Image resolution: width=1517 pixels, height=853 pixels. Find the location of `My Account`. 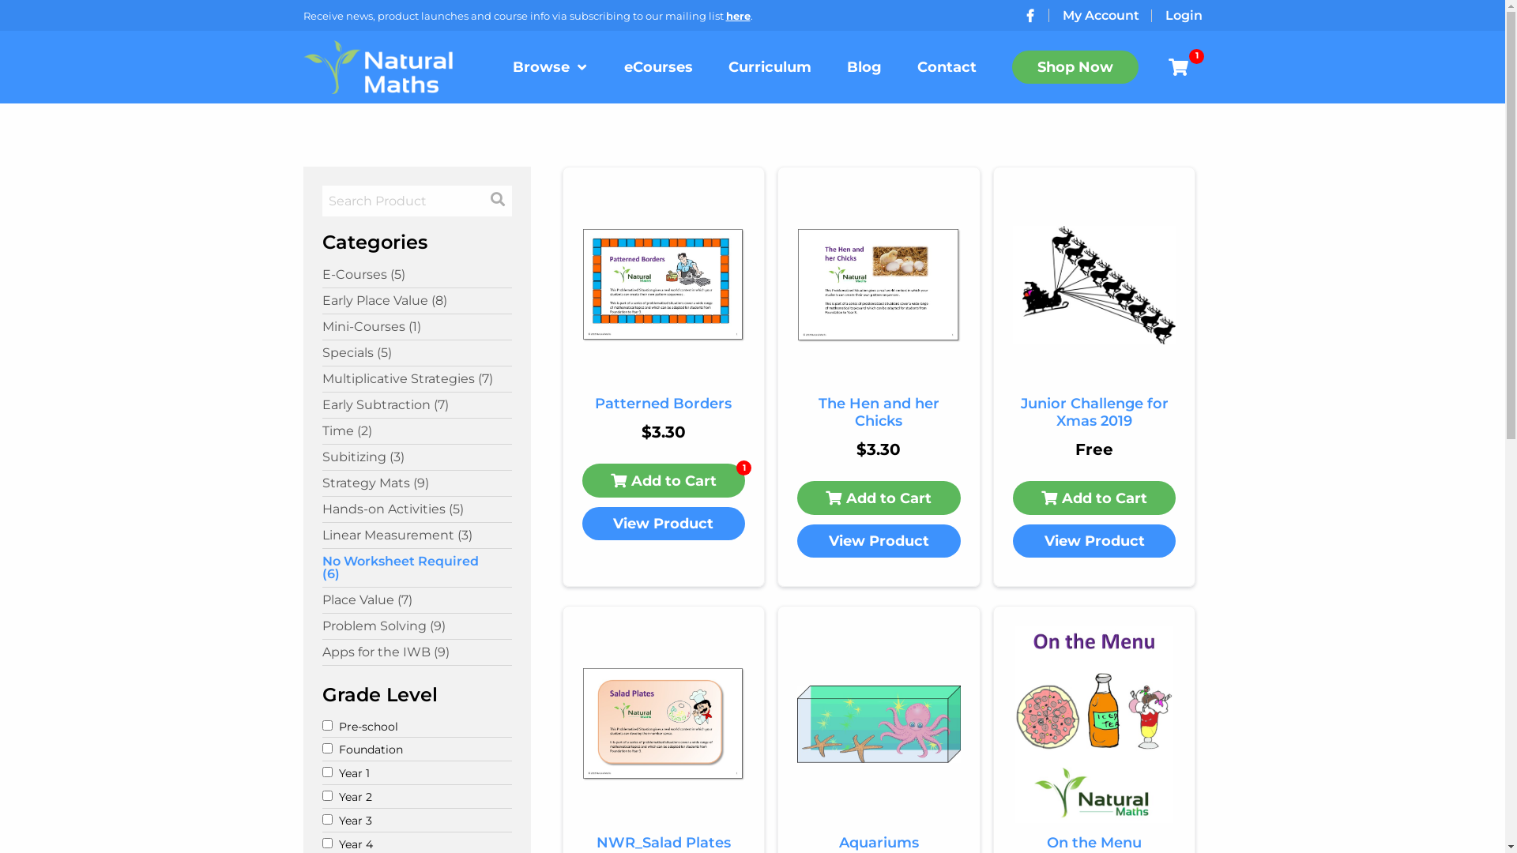

My Account is located at coordinates (1100, 16).